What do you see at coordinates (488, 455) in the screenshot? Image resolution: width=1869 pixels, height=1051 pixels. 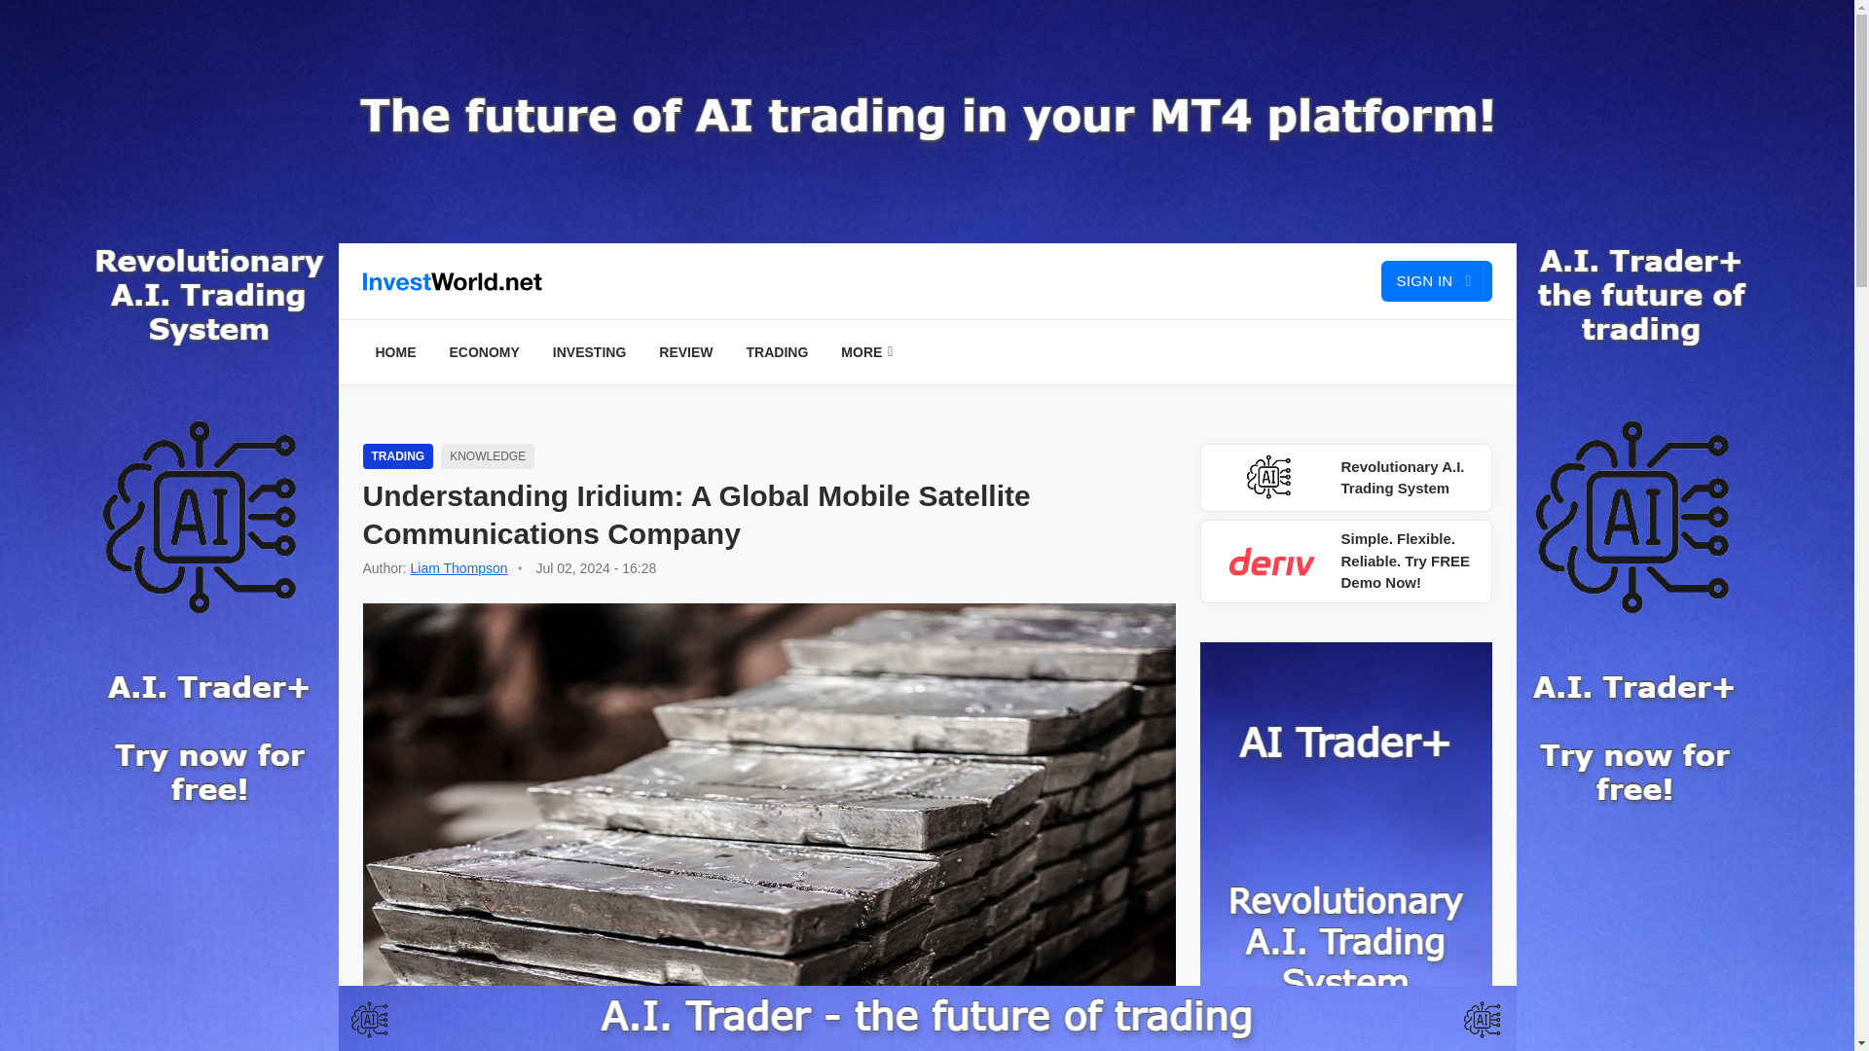 I see `KNOWLEDGE` at bounding box center [488, 455].